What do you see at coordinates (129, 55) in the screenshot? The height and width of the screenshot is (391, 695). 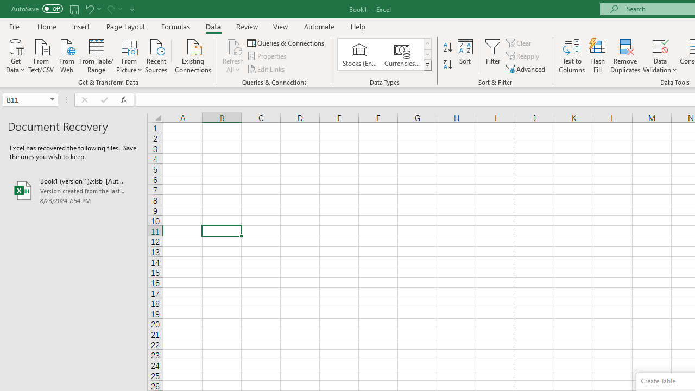 I see `From Picture` at bounding box center [129, 55].